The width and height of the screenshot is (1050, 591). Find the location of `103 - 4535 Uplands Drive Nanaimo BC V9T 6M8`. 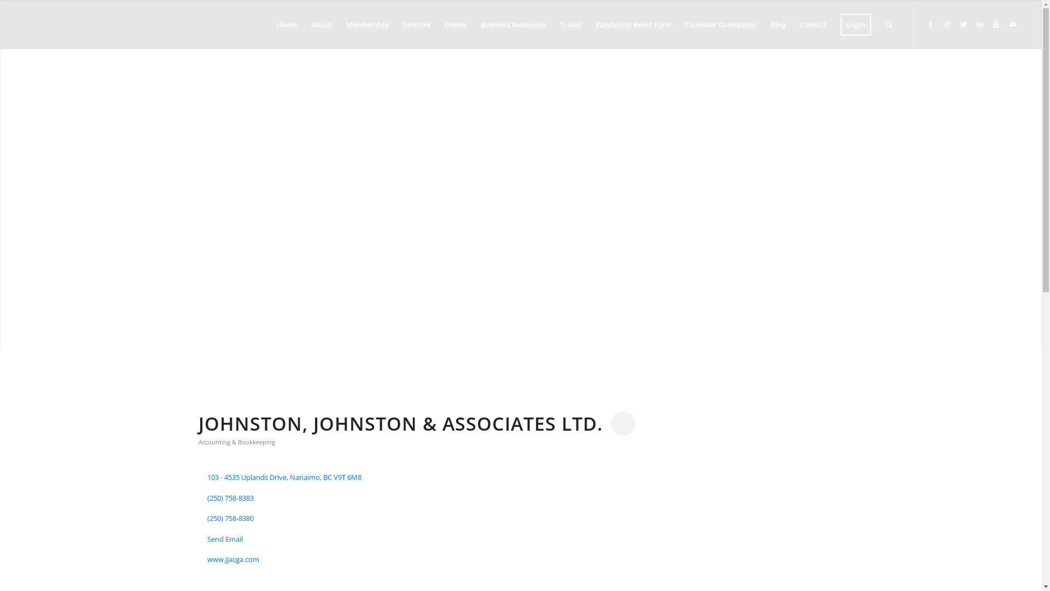

103 - 4535 Uplands Drive Nanaimo BC V9T 6M8 is located at coordinates (284, 478).